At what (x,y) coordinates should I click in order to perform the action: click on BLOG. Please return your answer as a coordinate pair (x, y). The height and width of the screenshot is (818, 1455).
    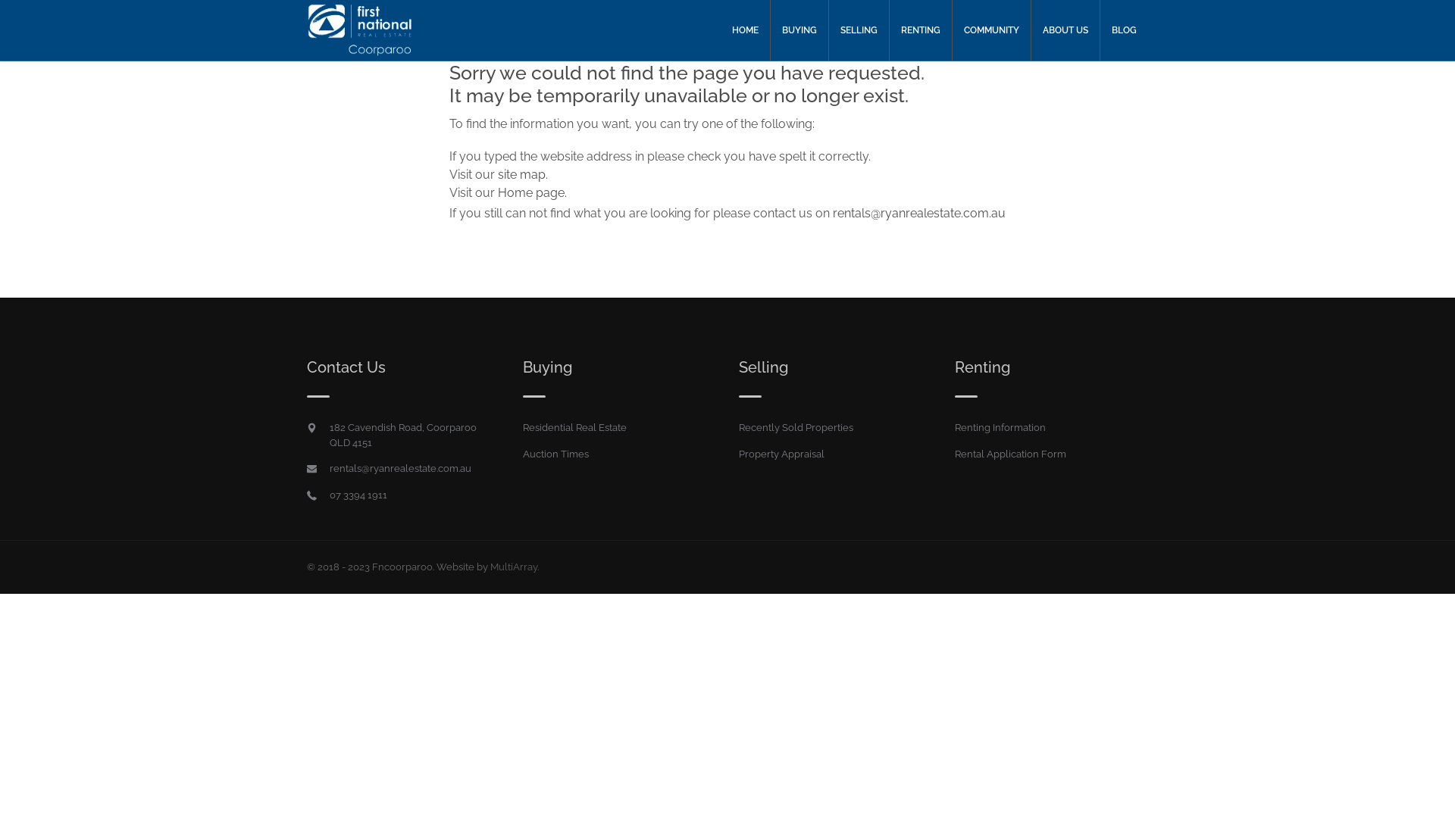
    Looking at the image, I should click on (1125, 30).